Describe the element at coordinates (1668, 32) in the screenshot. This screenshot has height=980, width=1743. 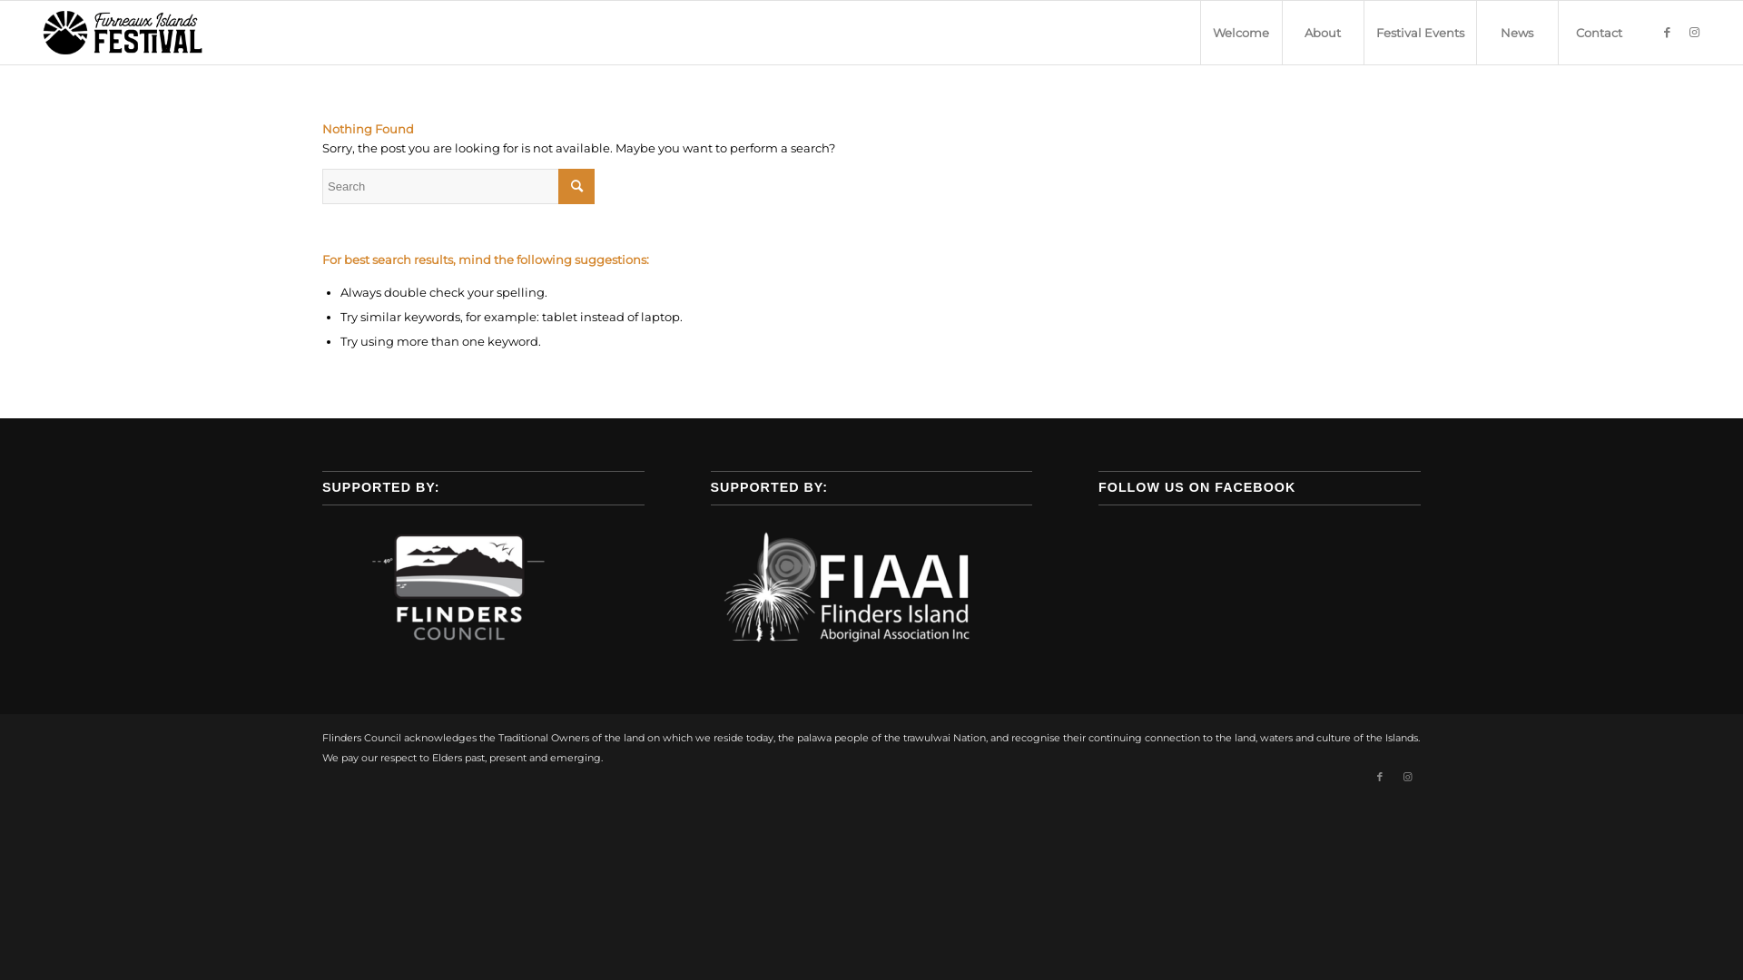
I see `Facebook` at that location.